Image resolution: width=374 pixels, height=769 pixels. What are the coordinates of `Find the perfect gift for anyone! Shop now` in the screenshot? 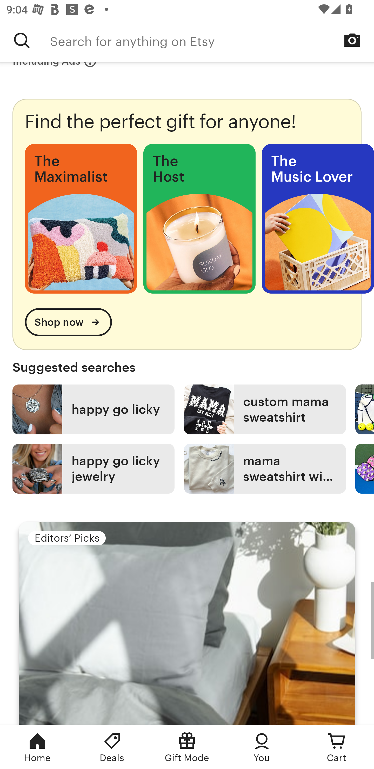 It's located at (187, 224).